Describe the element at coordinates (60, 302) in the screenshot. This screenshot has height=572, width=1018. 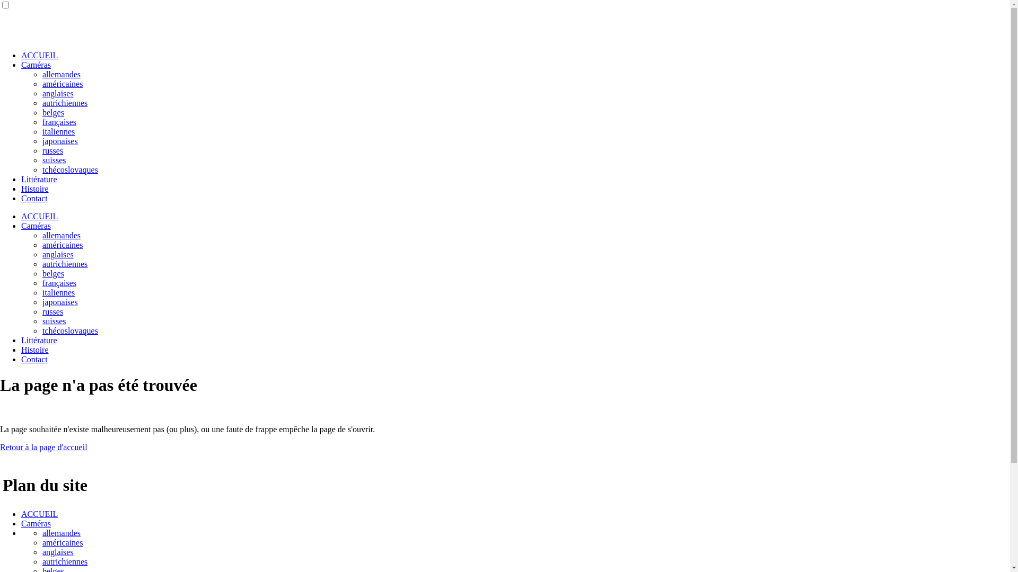
I see `japonaises` at that location.